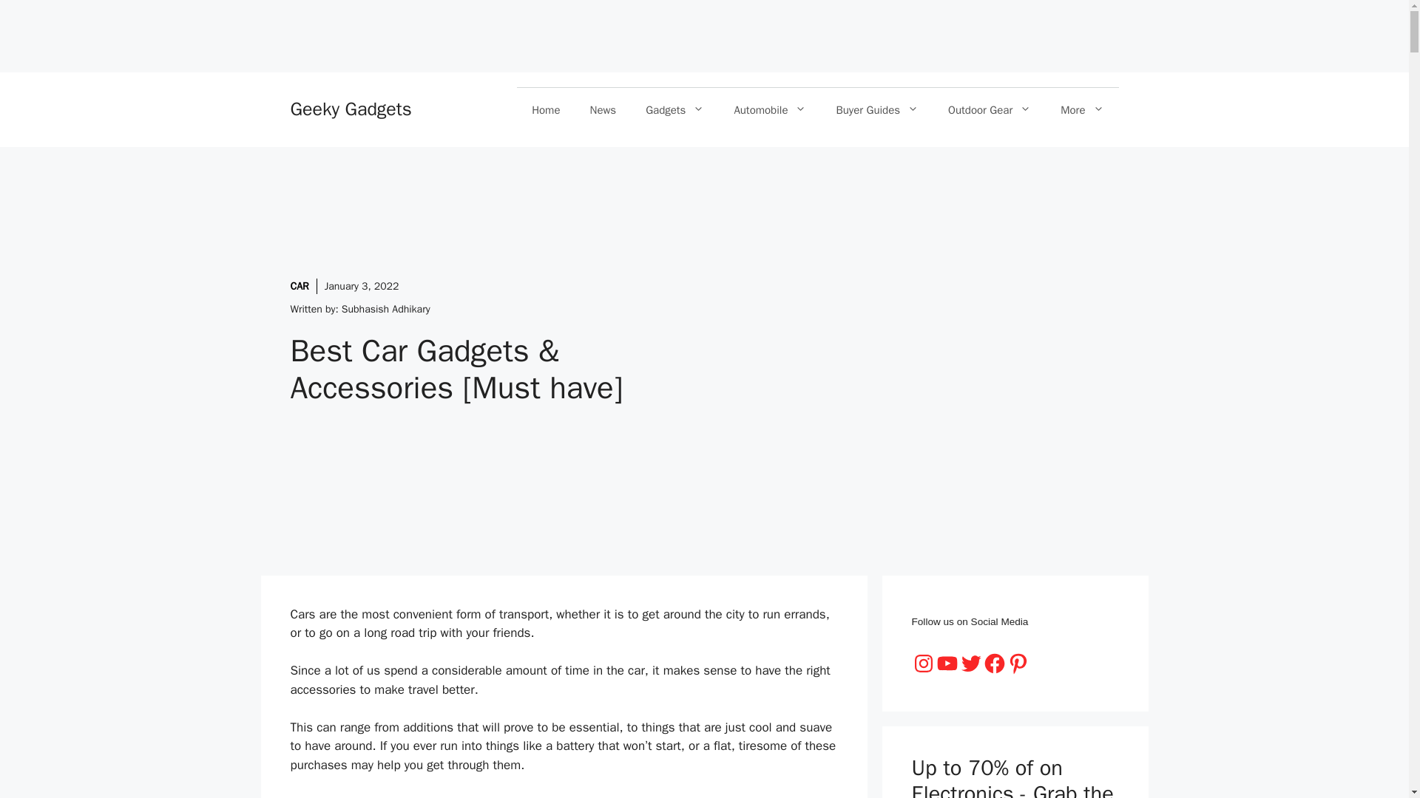  I want to click on Automobile, so click(769, 109).